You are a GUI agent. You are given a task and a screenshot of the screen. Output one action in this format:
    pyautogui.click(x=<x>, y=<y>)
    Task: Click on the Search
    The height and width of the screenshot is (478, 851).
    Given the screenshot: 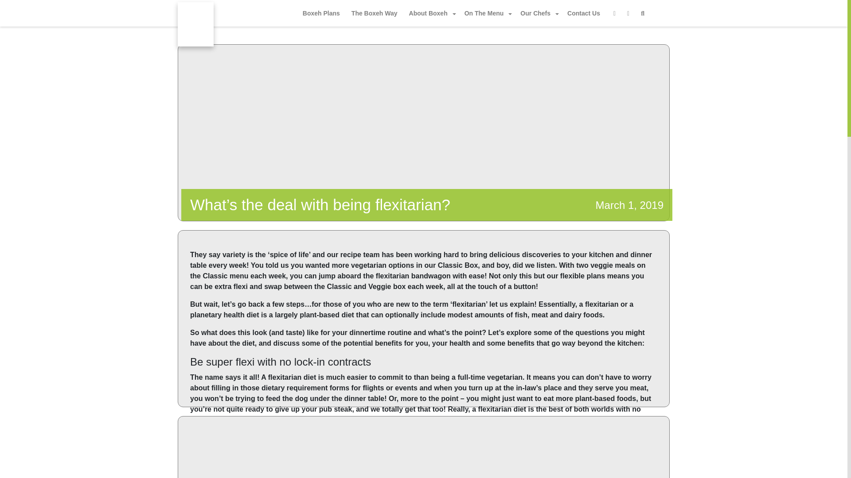 What is the action you would take?
    pyautogui.click(x=533, y=8)
    